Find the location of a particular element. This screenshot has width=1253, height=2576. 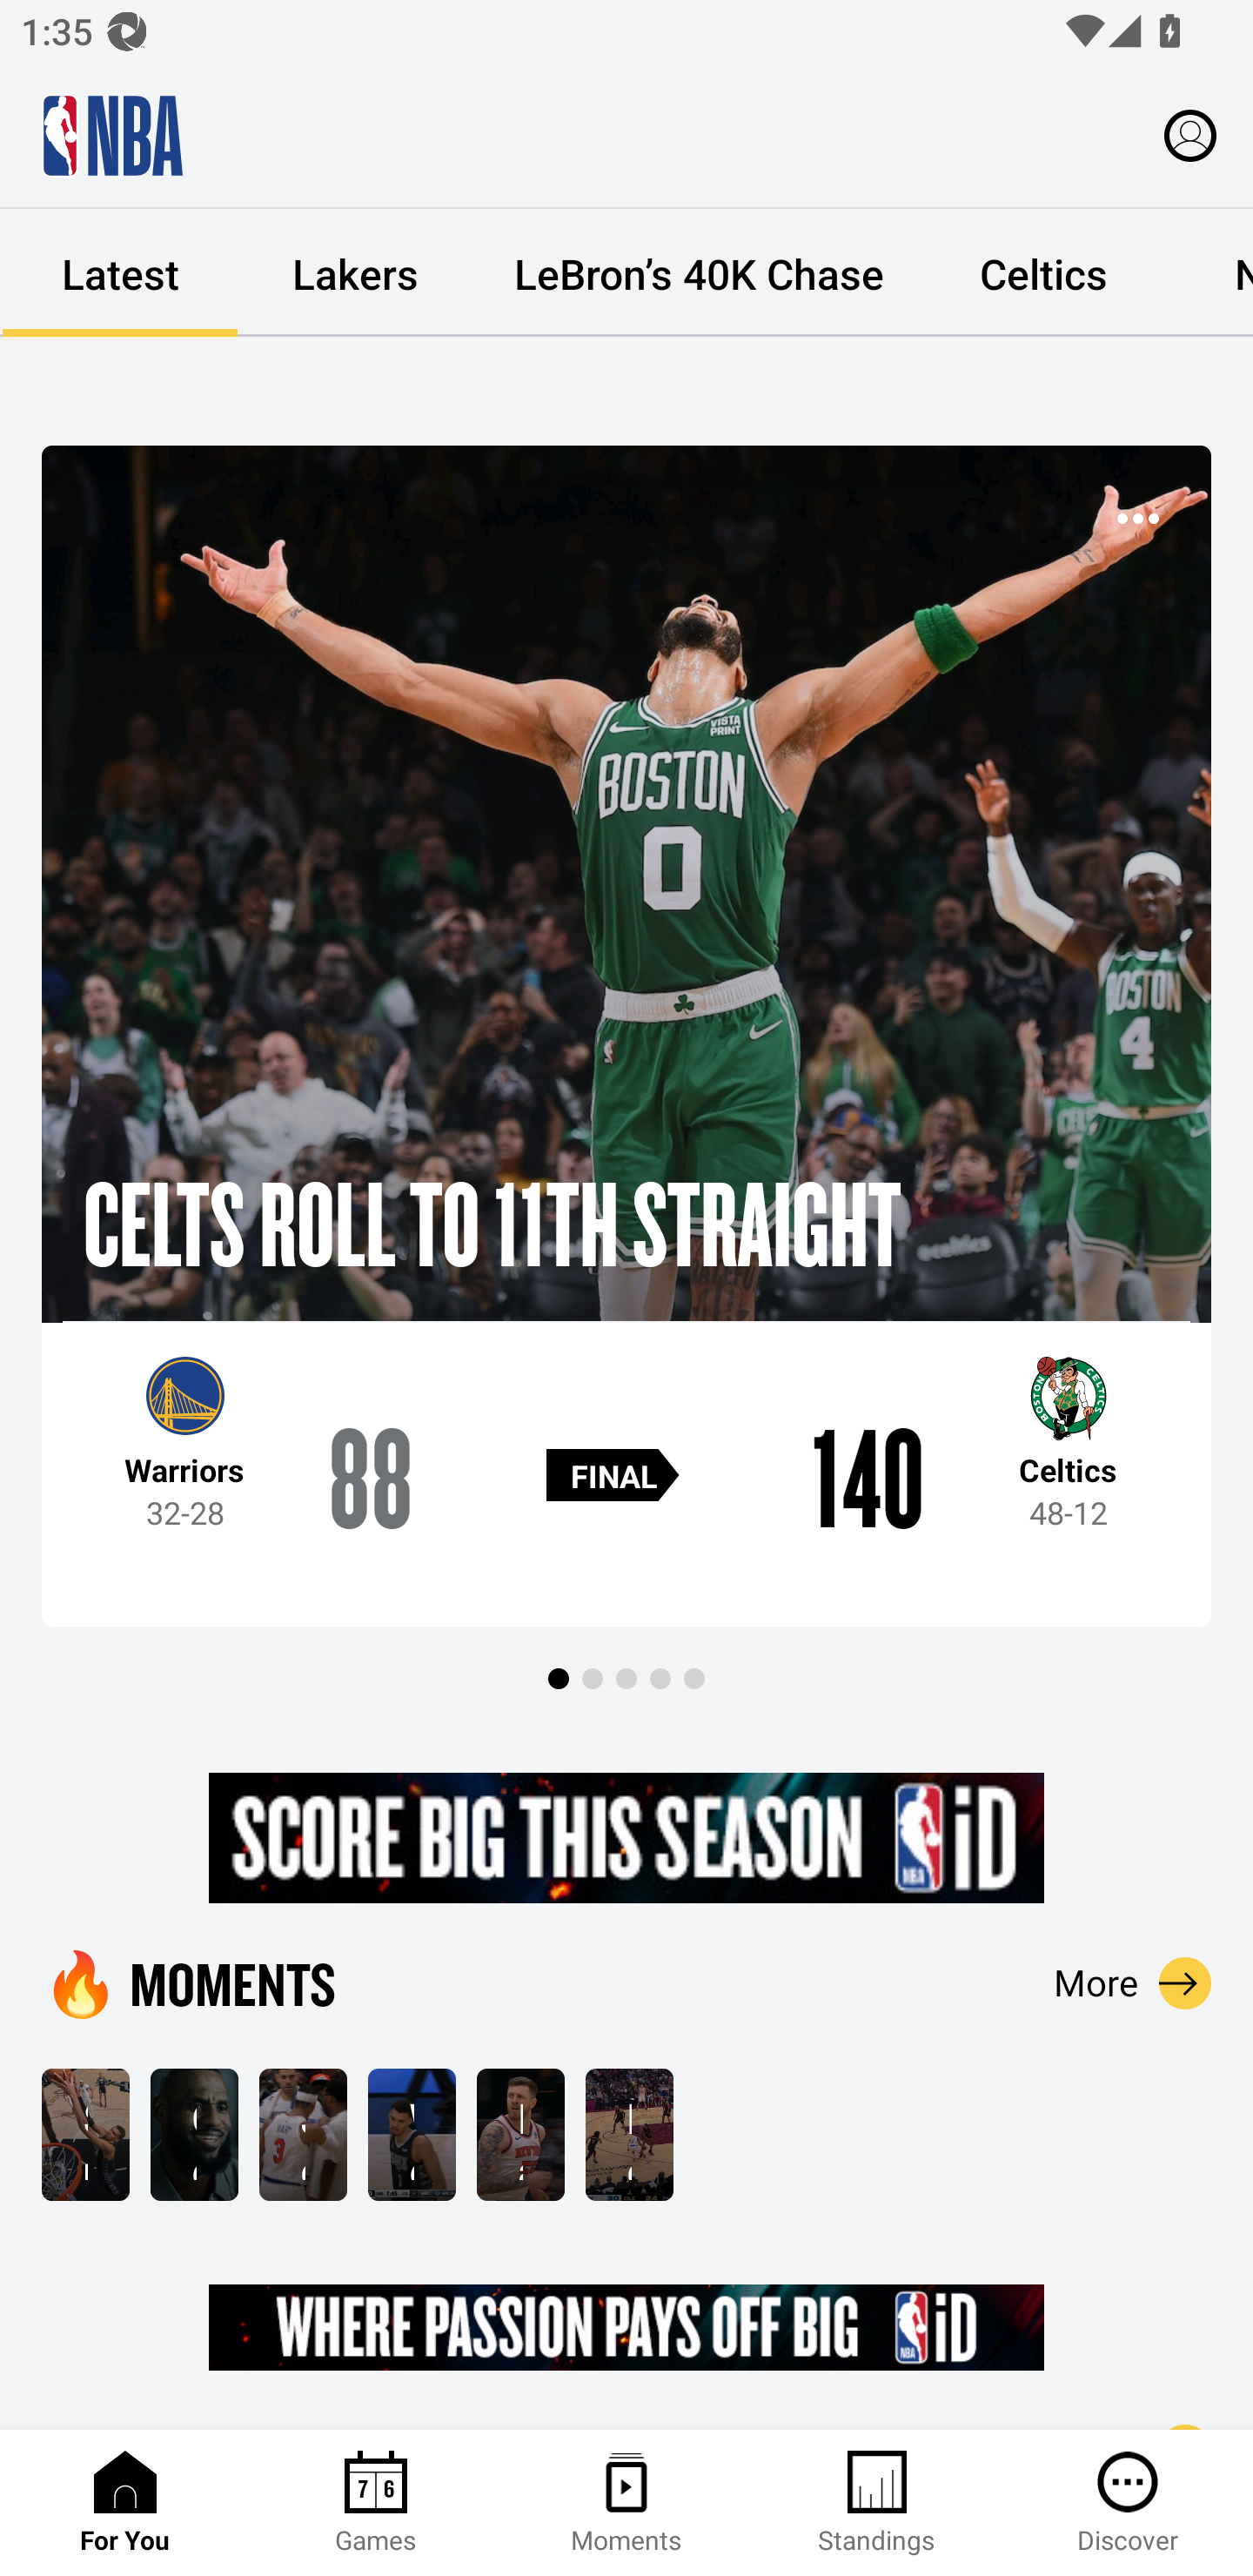

Moments is located at coordinates (626, 2503).